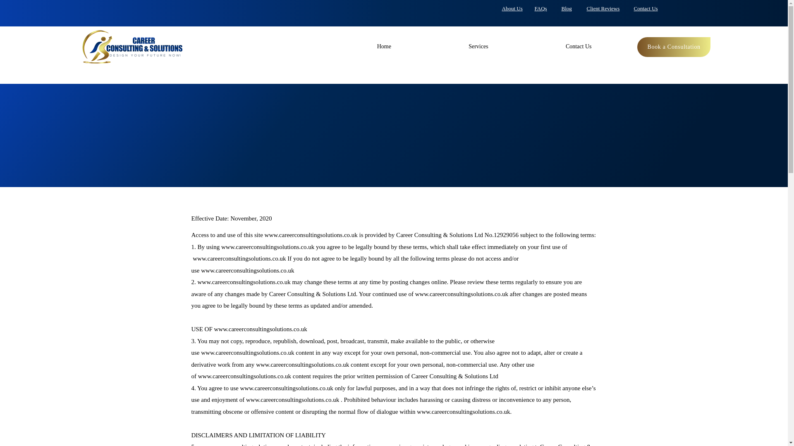  I want to click on www.careerconsultingsolutions.co.uk, so click(244, 376).